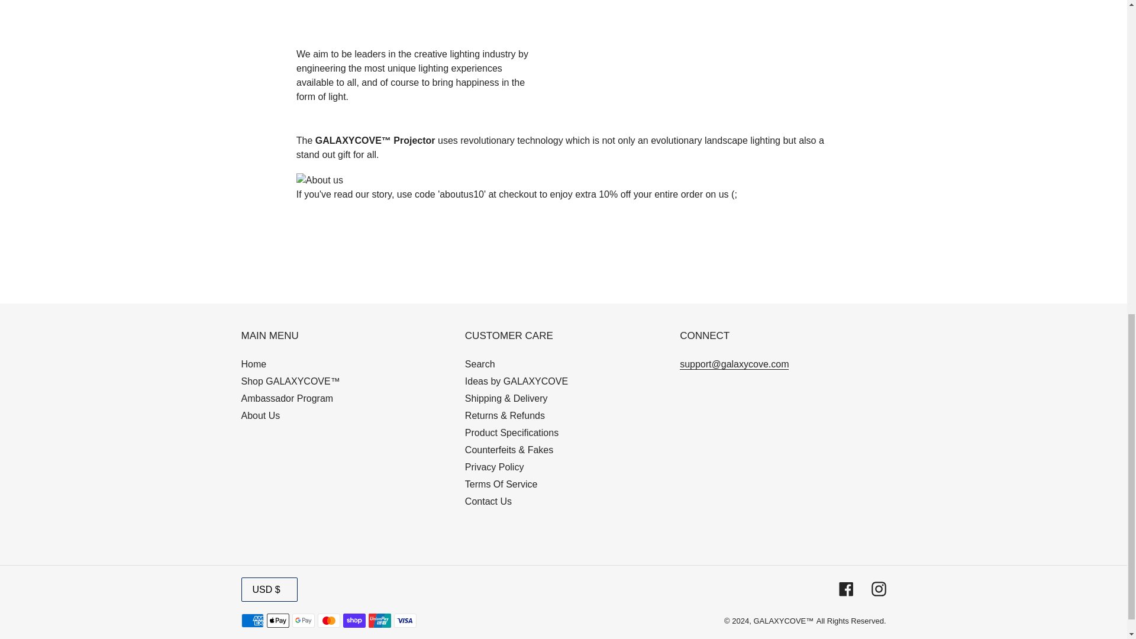 This screenshot has width=1136, height=639. Describe the element at coordinates (254, 364) in the screenshot. I see `Home` at that location.